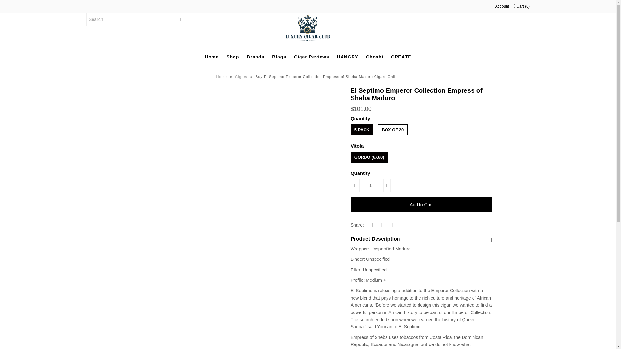 This screenshot has width=621, height=349. Describe the element at coordinates (382, 224) in the screenshot. I see `Share on Twitter` at that location.